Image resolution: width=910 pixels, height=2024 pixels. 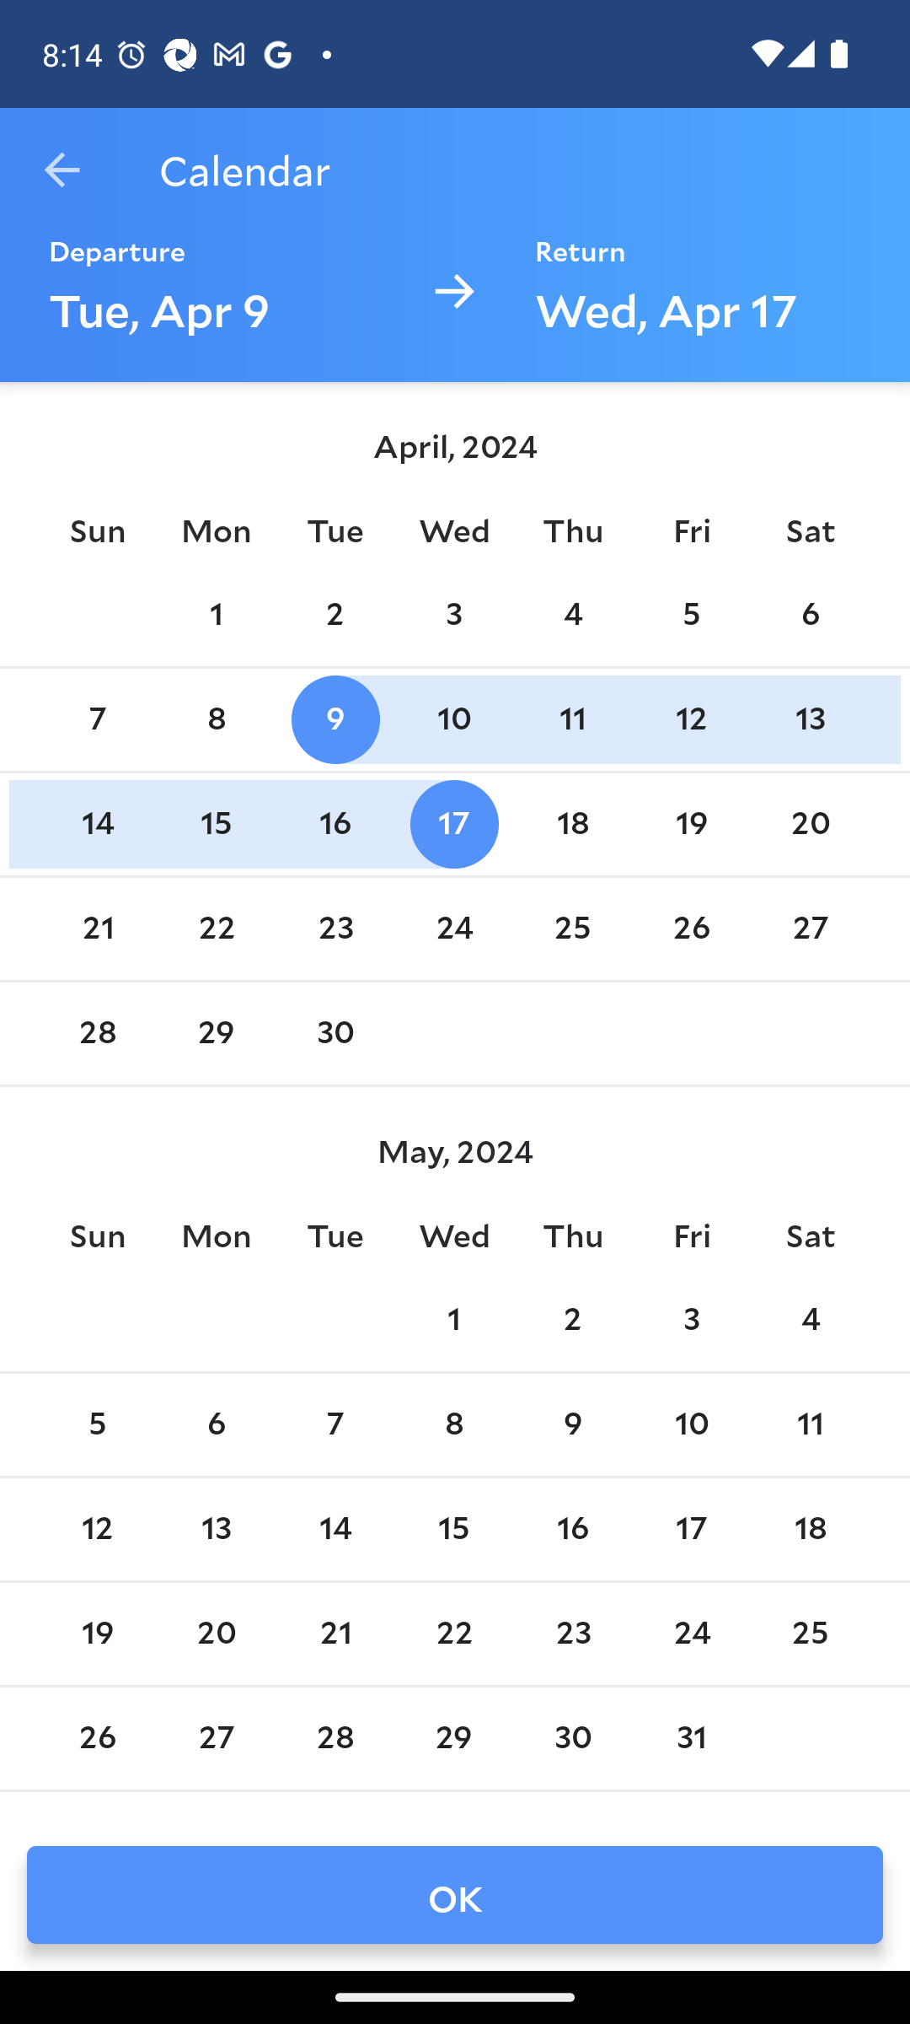 What do you see at coordinates (573, 1530) in the screenshot?
I see `16` at bounding box center [573, 1530].